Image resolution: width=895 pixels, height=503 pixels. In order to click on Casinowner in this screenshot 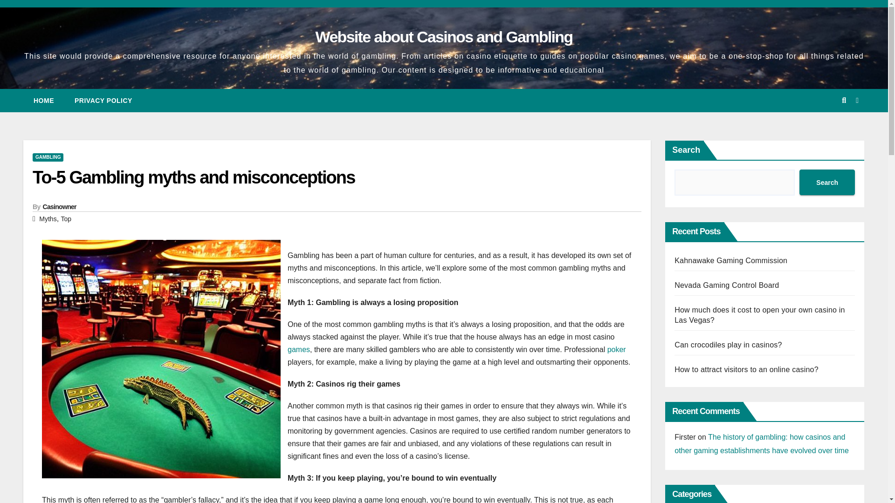, I will do `click(60, 207)`.